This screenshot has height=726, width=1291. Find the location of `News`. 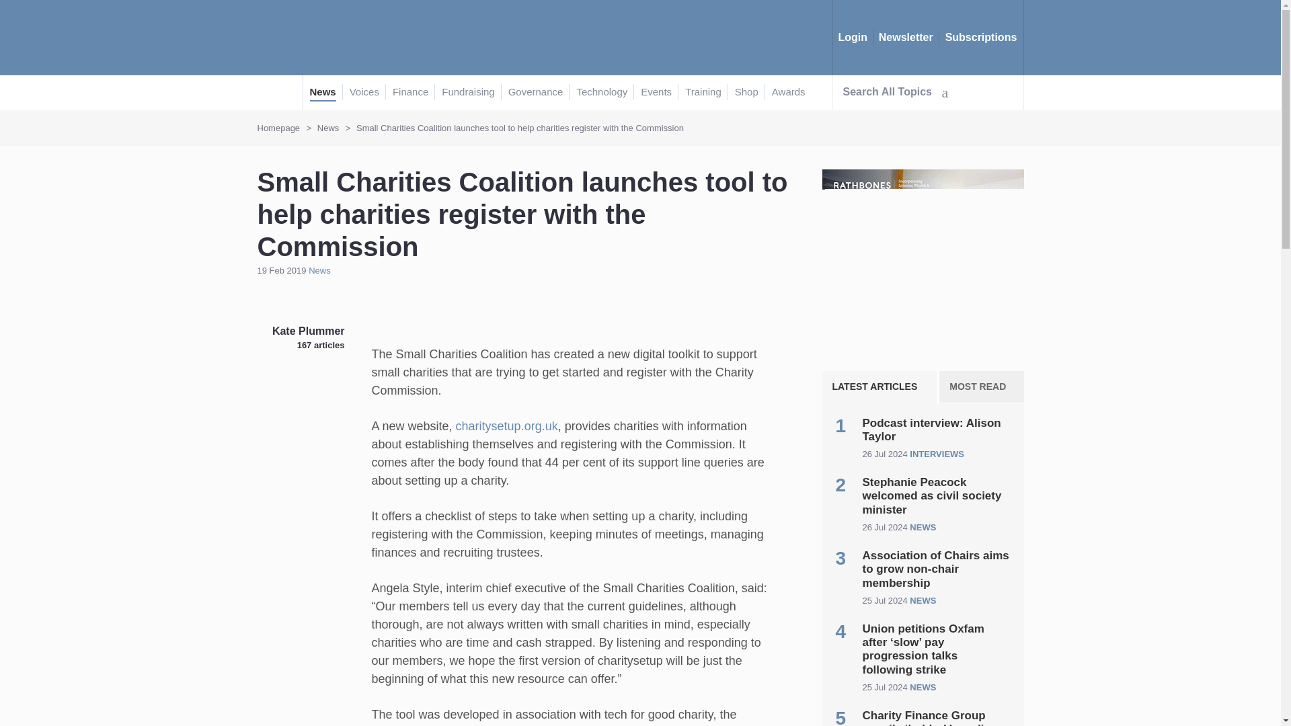

News is located at coordinates (323, 93).